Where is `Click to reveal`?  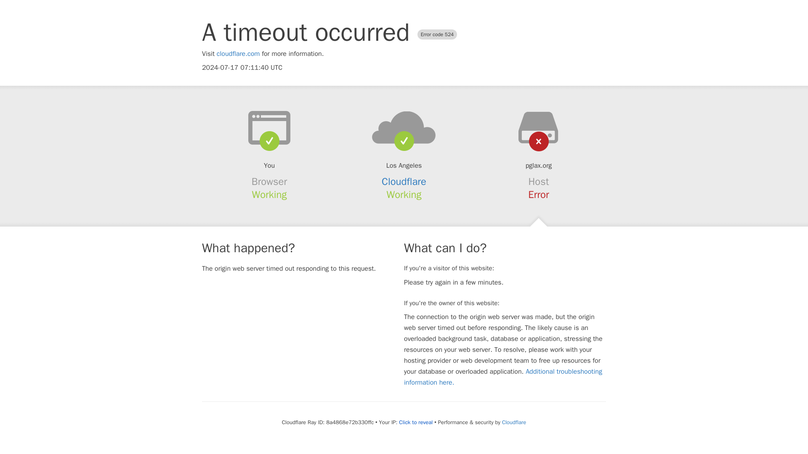
Click to reveal is located at coordinates (416, 422).